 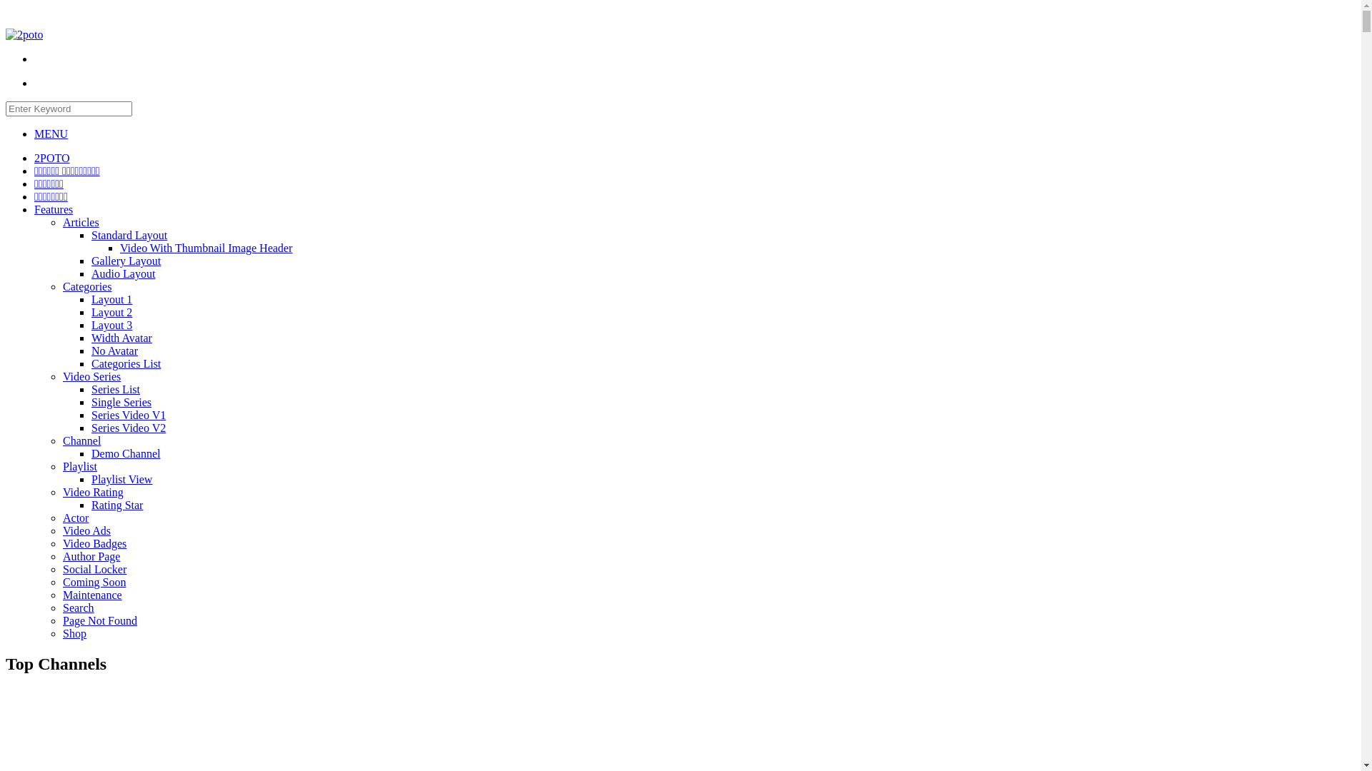 I want to click on Series Video V2, so click(x=129, y=428).